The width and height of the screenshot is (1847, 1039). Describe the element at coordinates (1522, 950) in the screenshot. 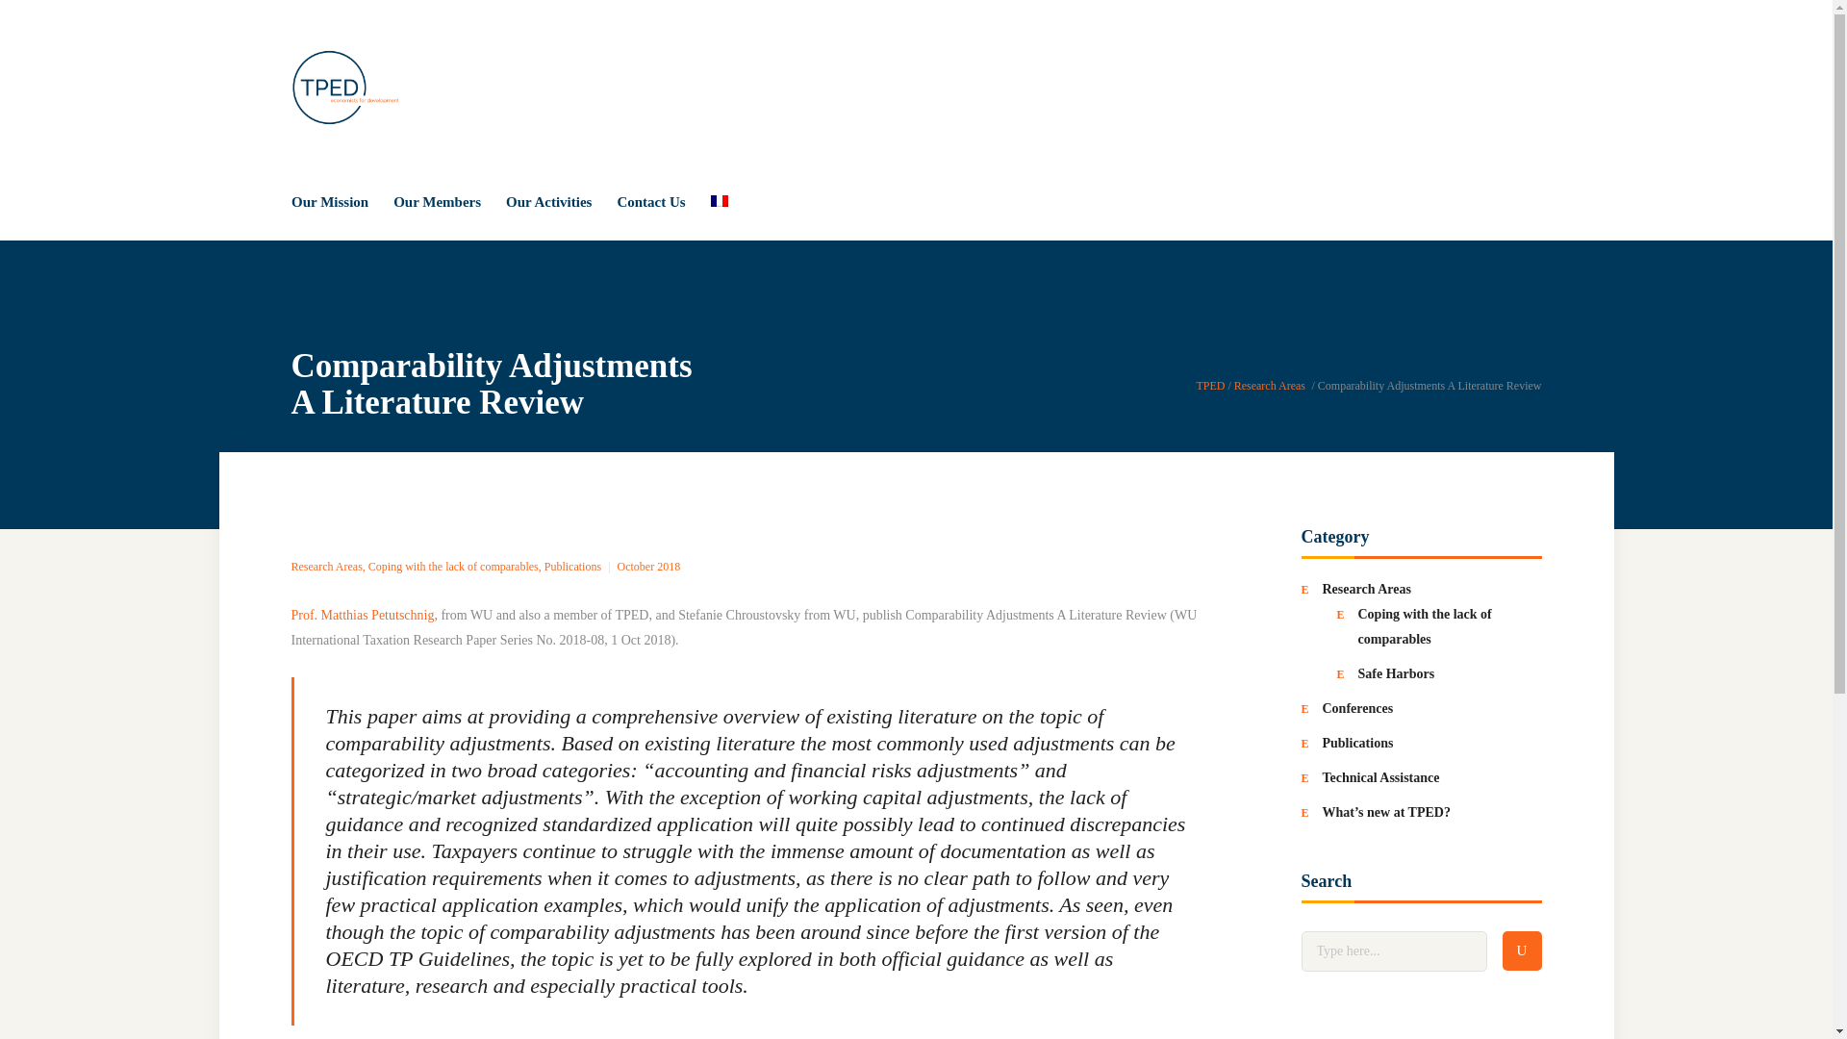

I see `U` at that location.